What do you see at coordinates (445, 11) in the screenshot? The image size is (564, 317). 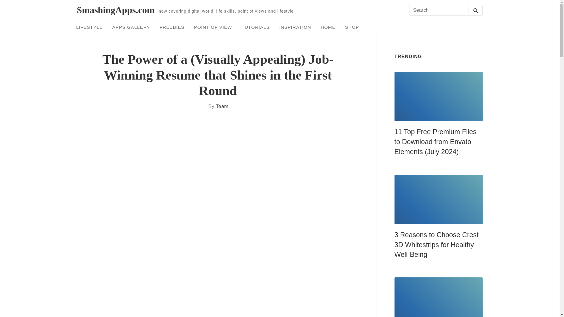 I see `Search for:` at bounding box center [445, 11].